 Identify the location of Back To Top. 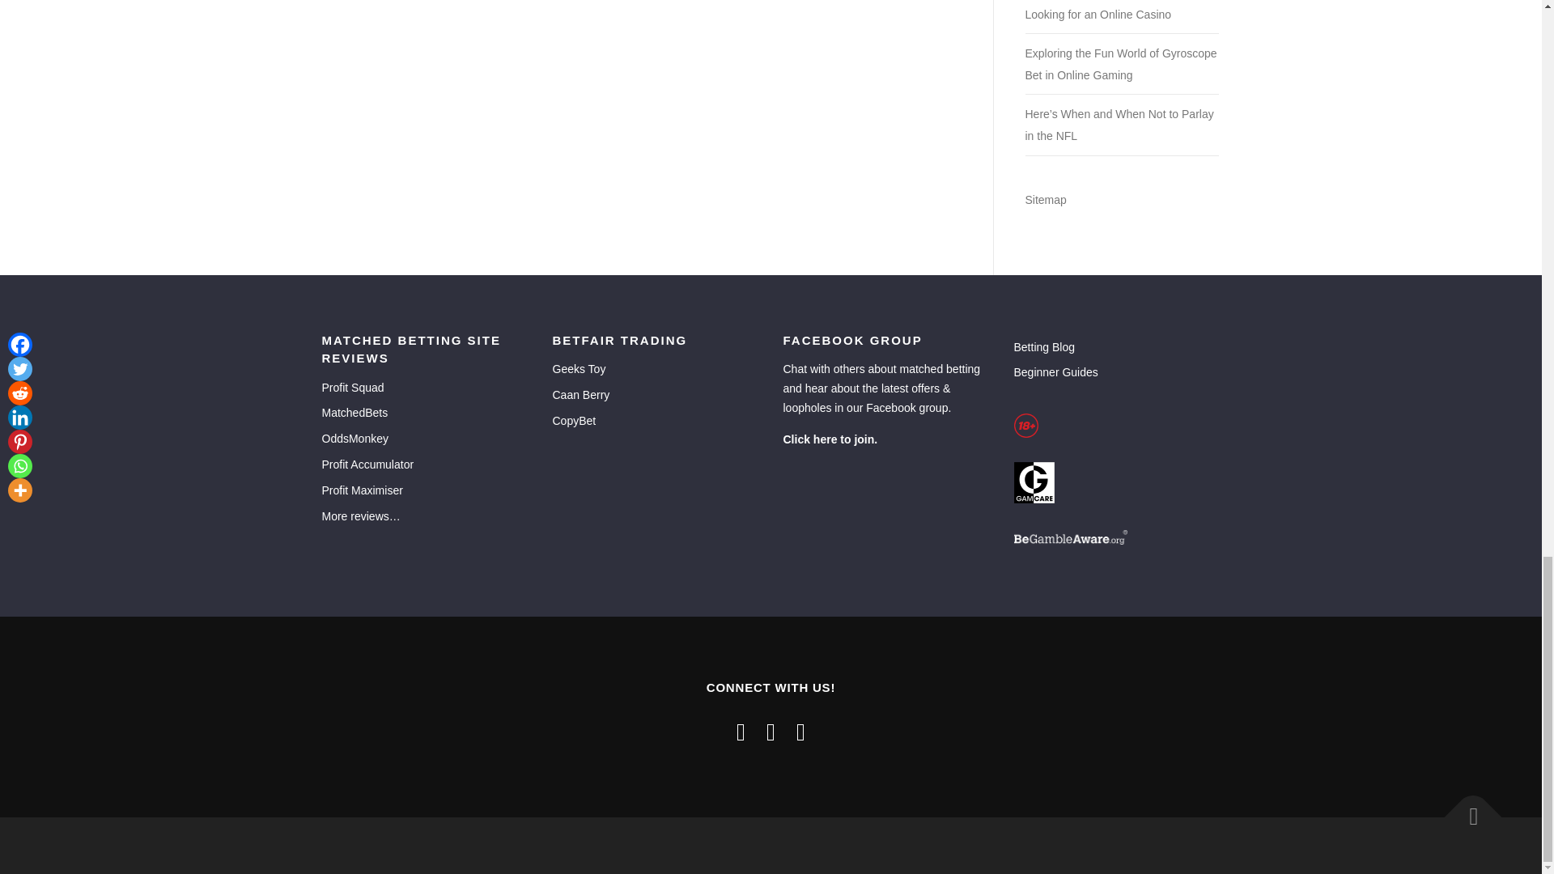
(1465, 808).